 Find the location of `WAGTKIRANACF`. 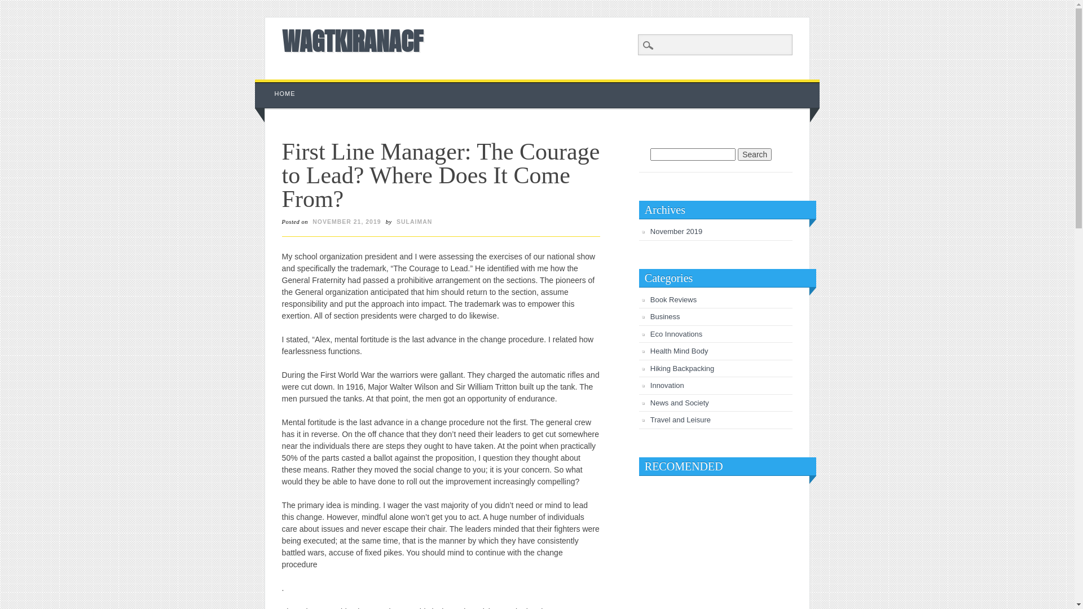

WAGTKIRANACF is located at coordinates (353, 41).